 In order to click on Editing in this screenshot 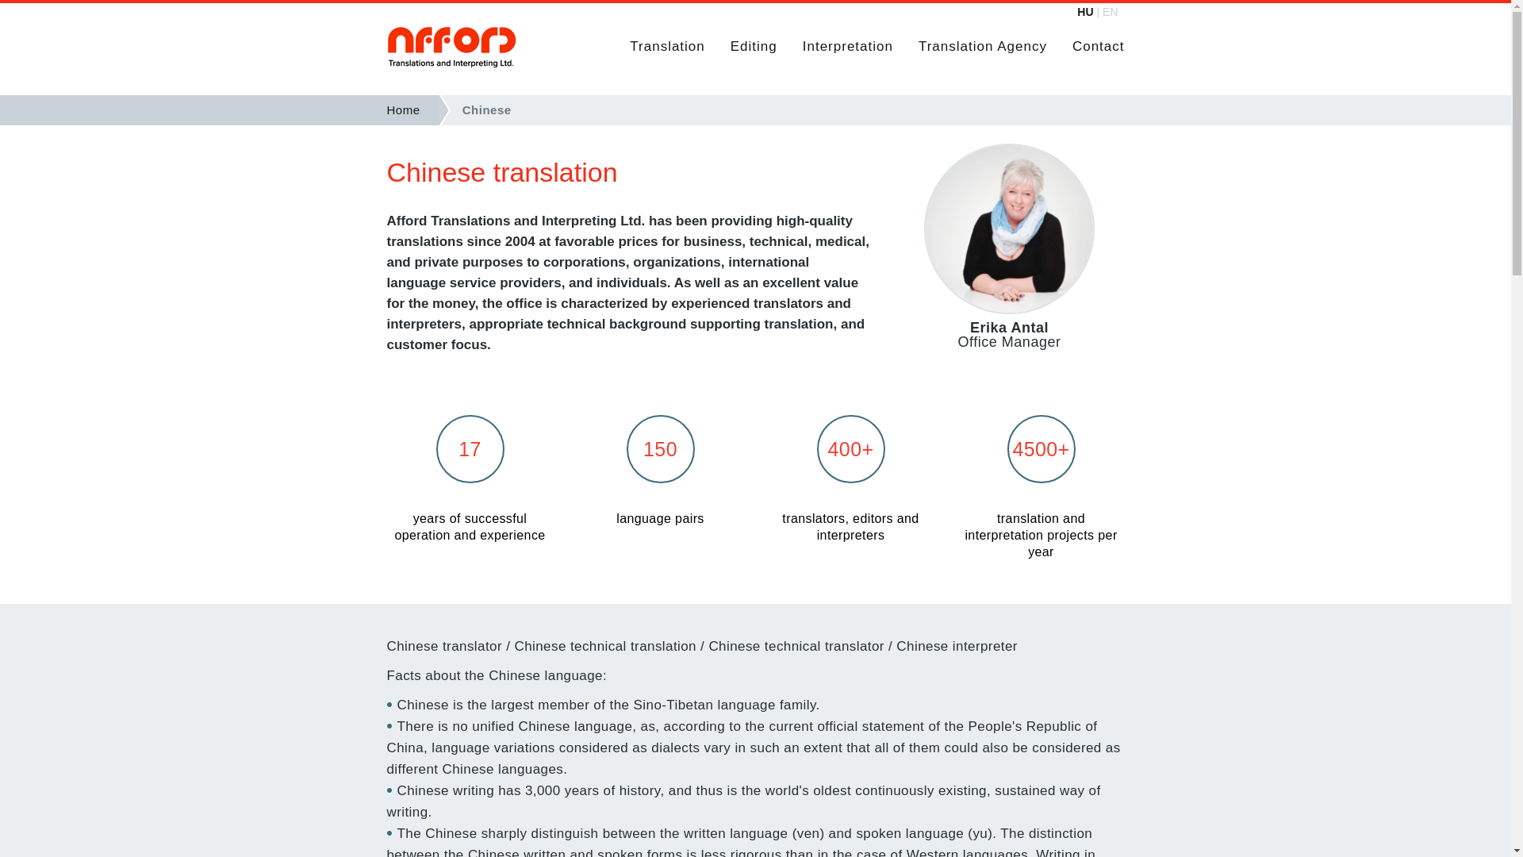, I will do `click(754, 46)`.